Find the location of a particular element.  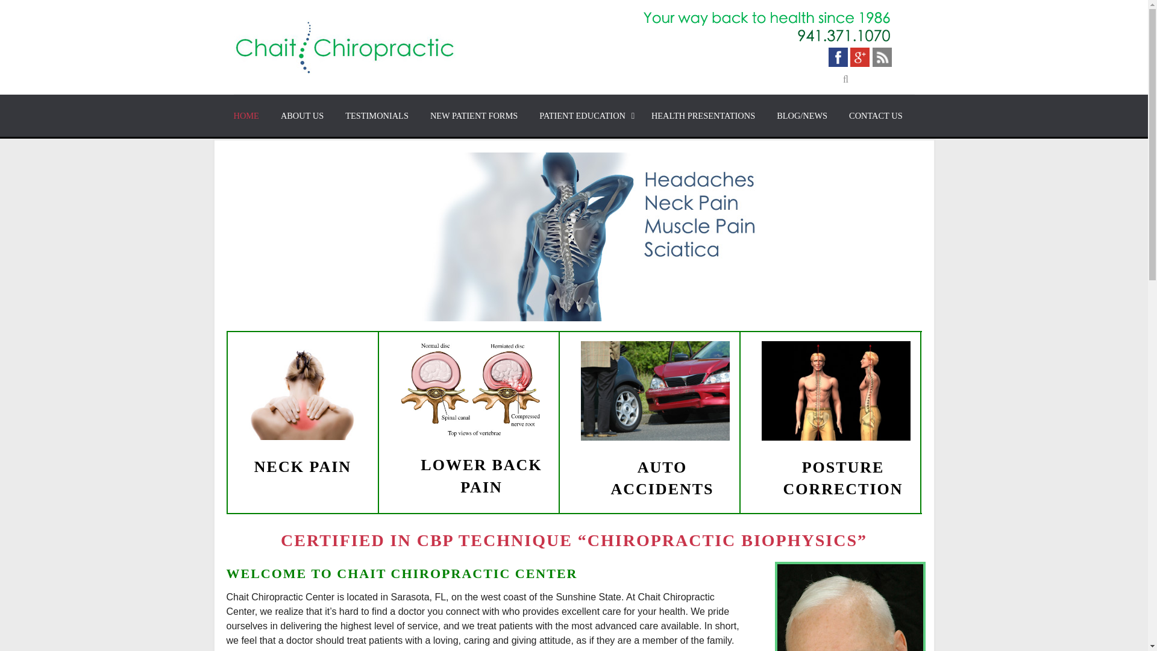

HEALTH PRESENTATIONS is located at coordinates (703, 116).